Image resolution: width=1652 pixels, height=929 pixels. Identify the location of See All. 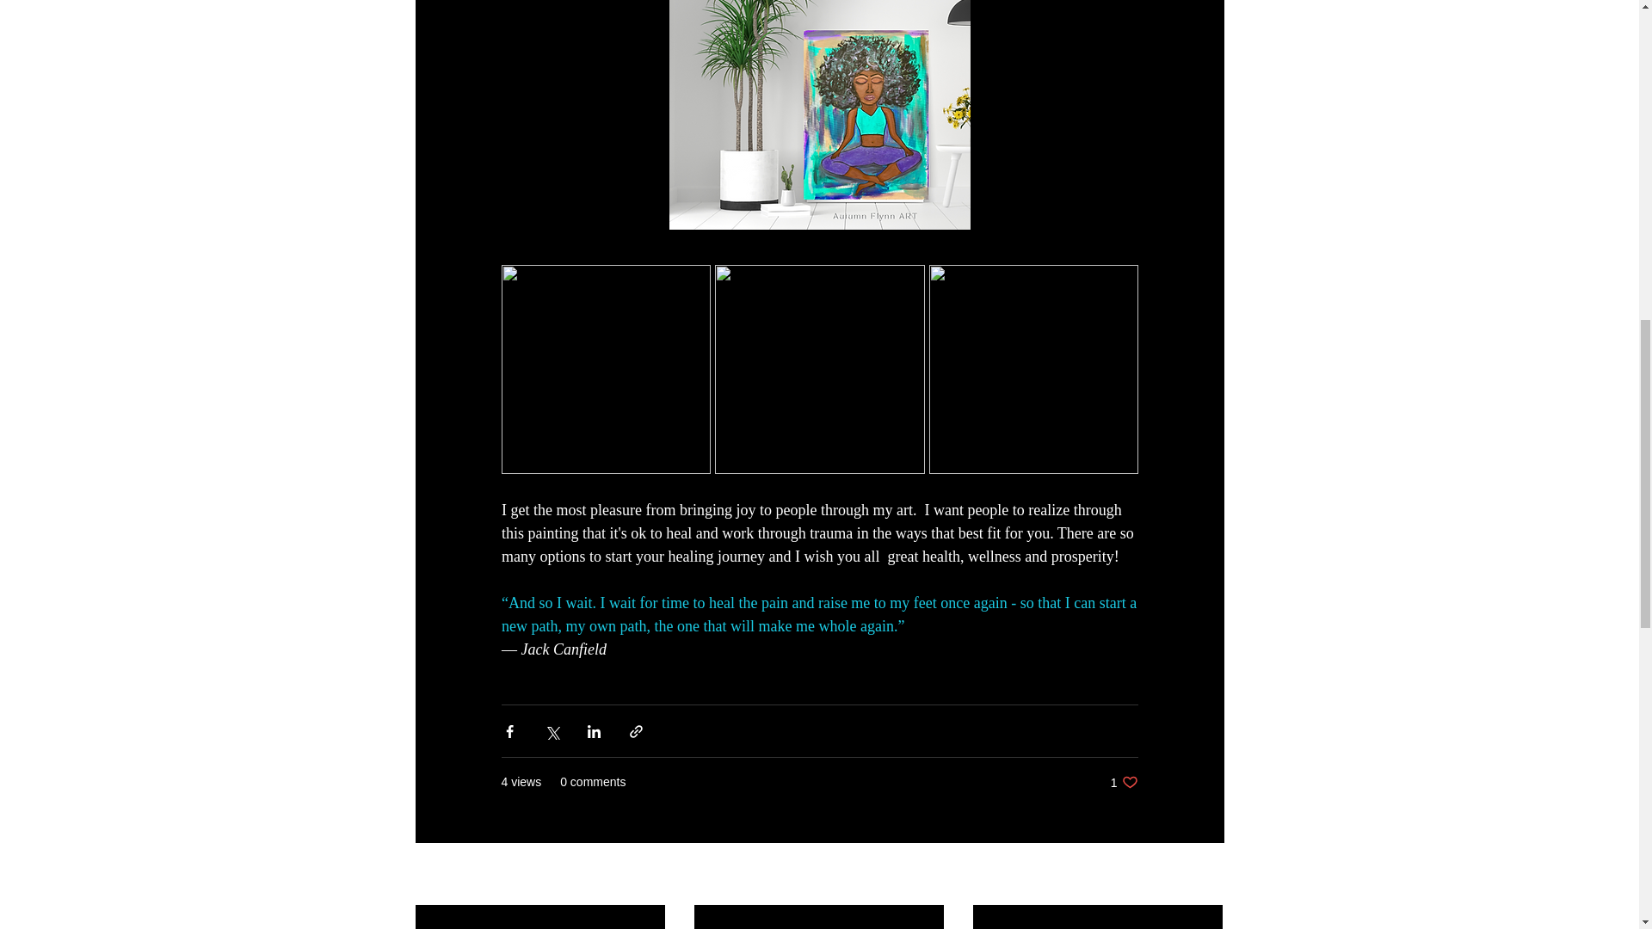
(1124, 782).